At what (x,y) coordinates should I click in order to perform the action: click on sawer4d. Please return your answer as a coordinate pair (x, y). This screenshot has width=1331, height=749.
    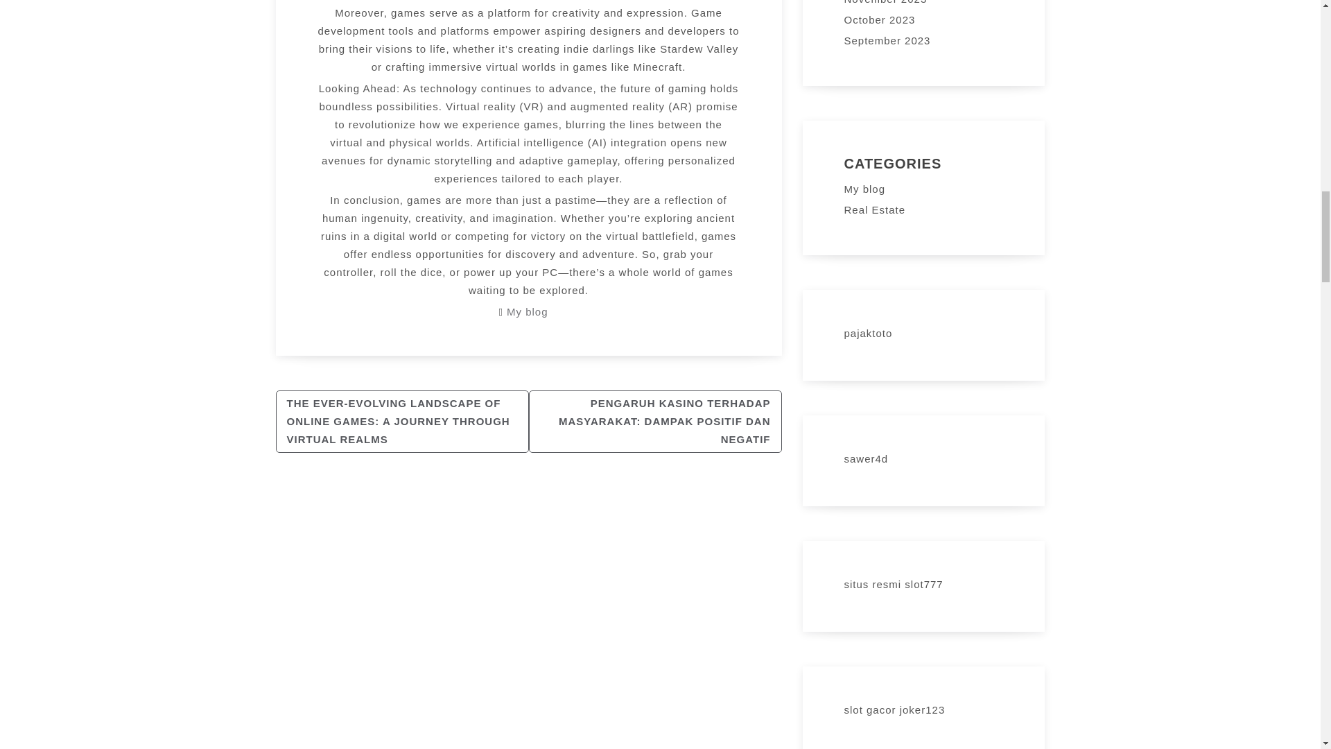
    Looking at the image, I should click on (867, 458).